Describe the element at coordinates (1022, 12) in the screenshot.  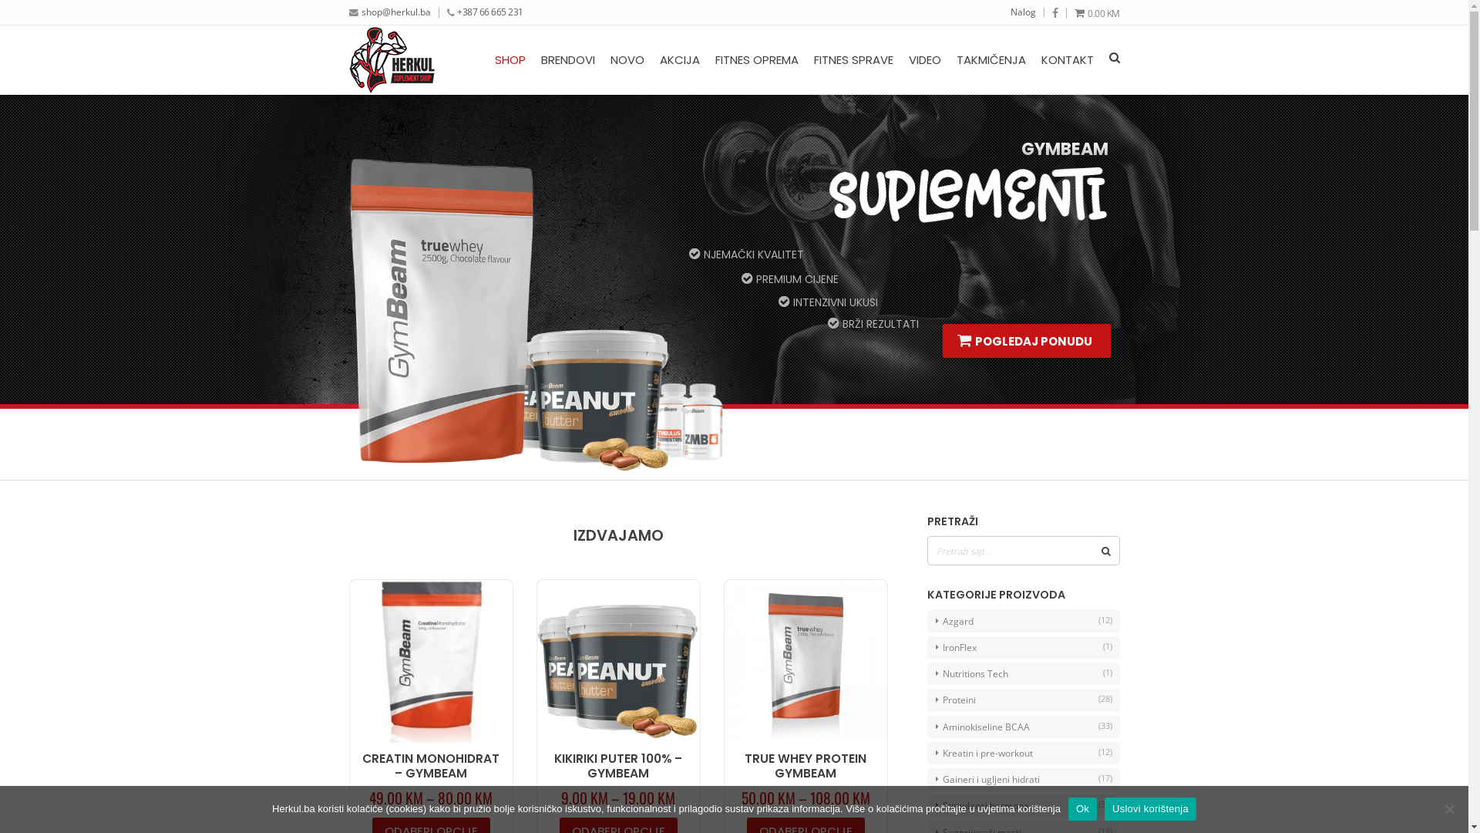
I see `Nalog` at that location.